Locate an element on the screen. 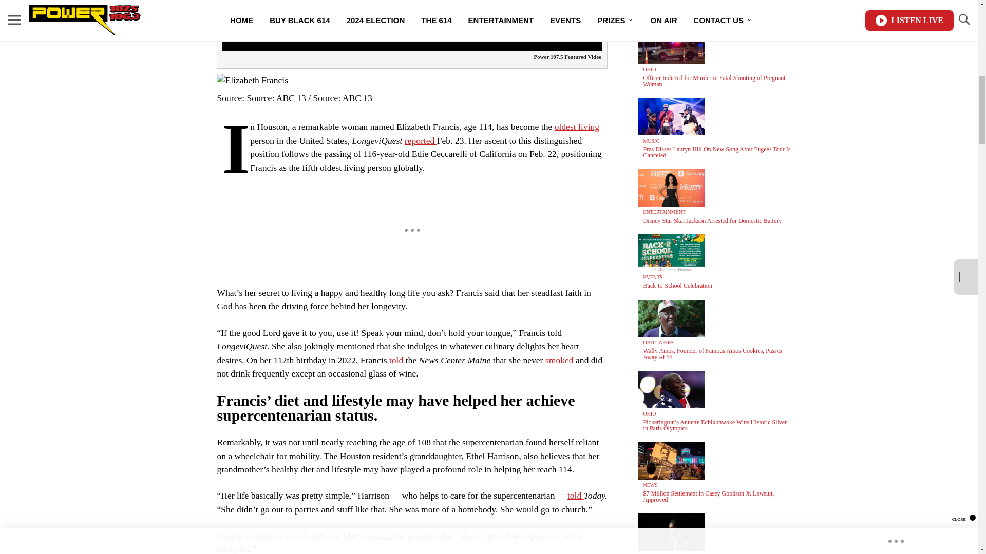 The image size is (986, 554). oldest living is located at coordinates (577, 126).